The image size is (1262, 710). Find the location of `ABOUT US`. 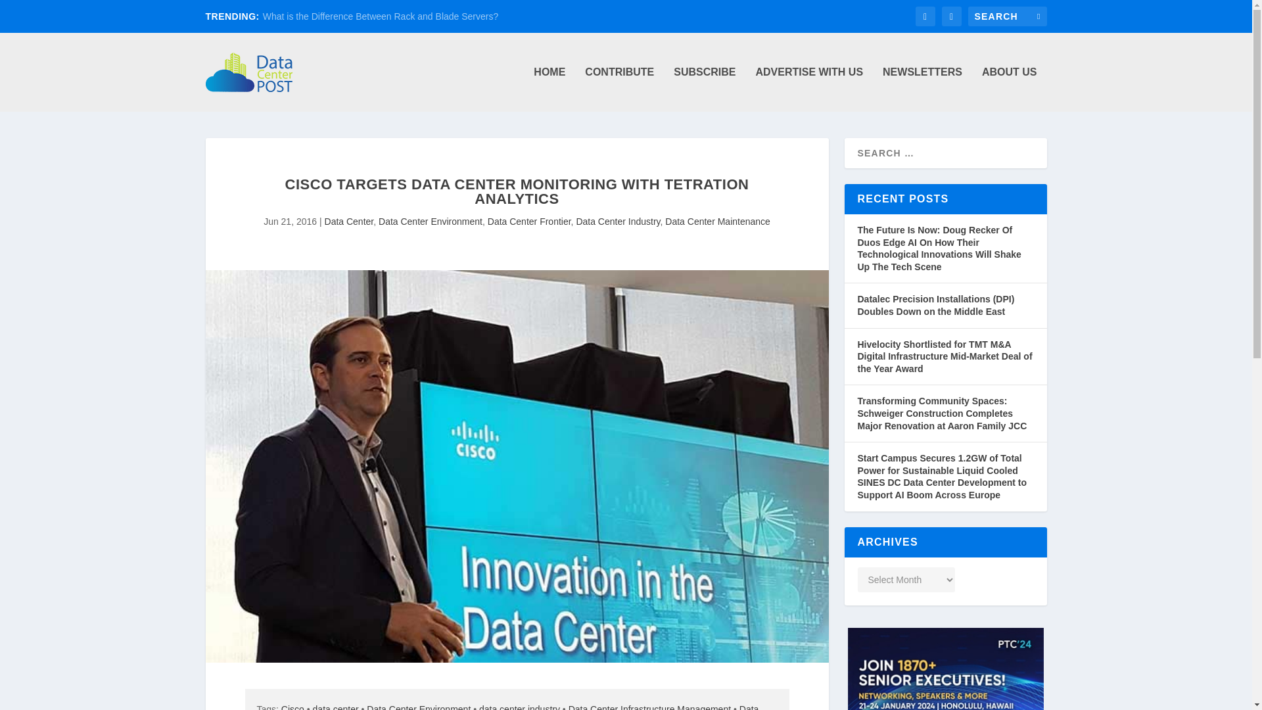

ABOUT US is located at coordinates (1010, 89).